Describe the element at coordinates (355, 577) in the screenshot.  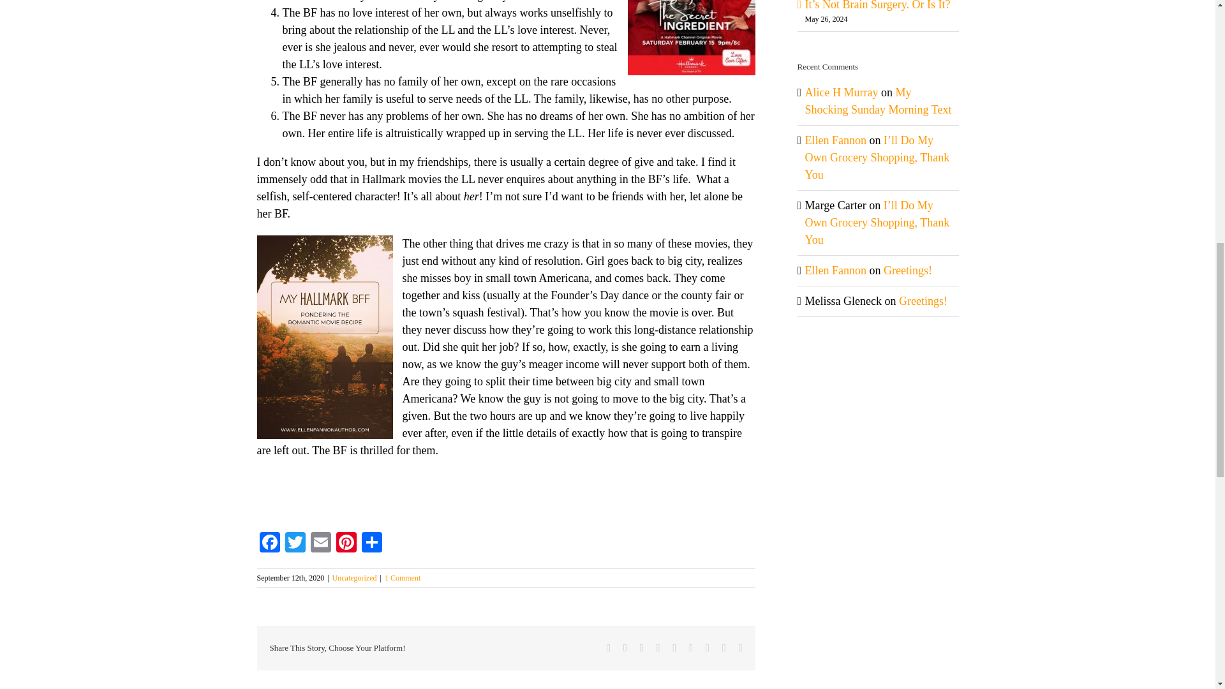
I see `Uncategorized` at that location.